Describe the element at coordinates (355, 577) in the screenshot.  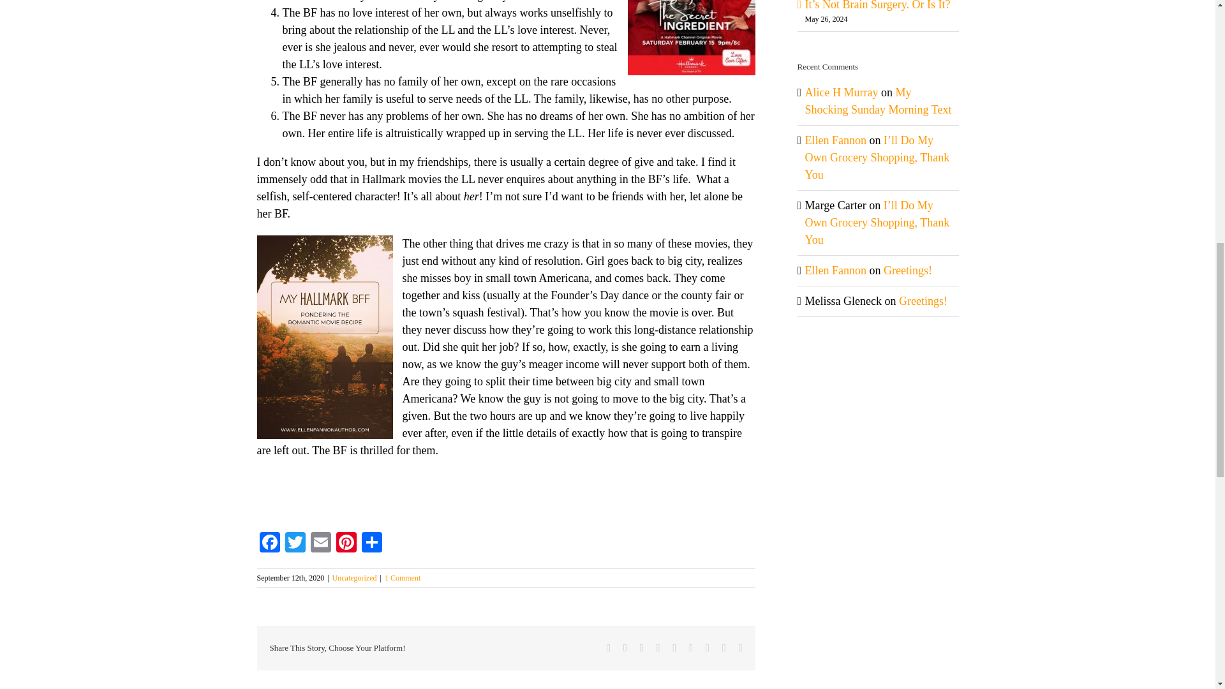
I see `Uncategorized` at that location.